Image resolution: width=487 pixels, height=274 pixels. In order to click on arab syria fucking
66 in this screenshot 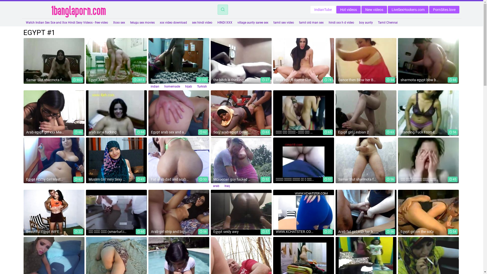, I will do `click(116, 113)`.